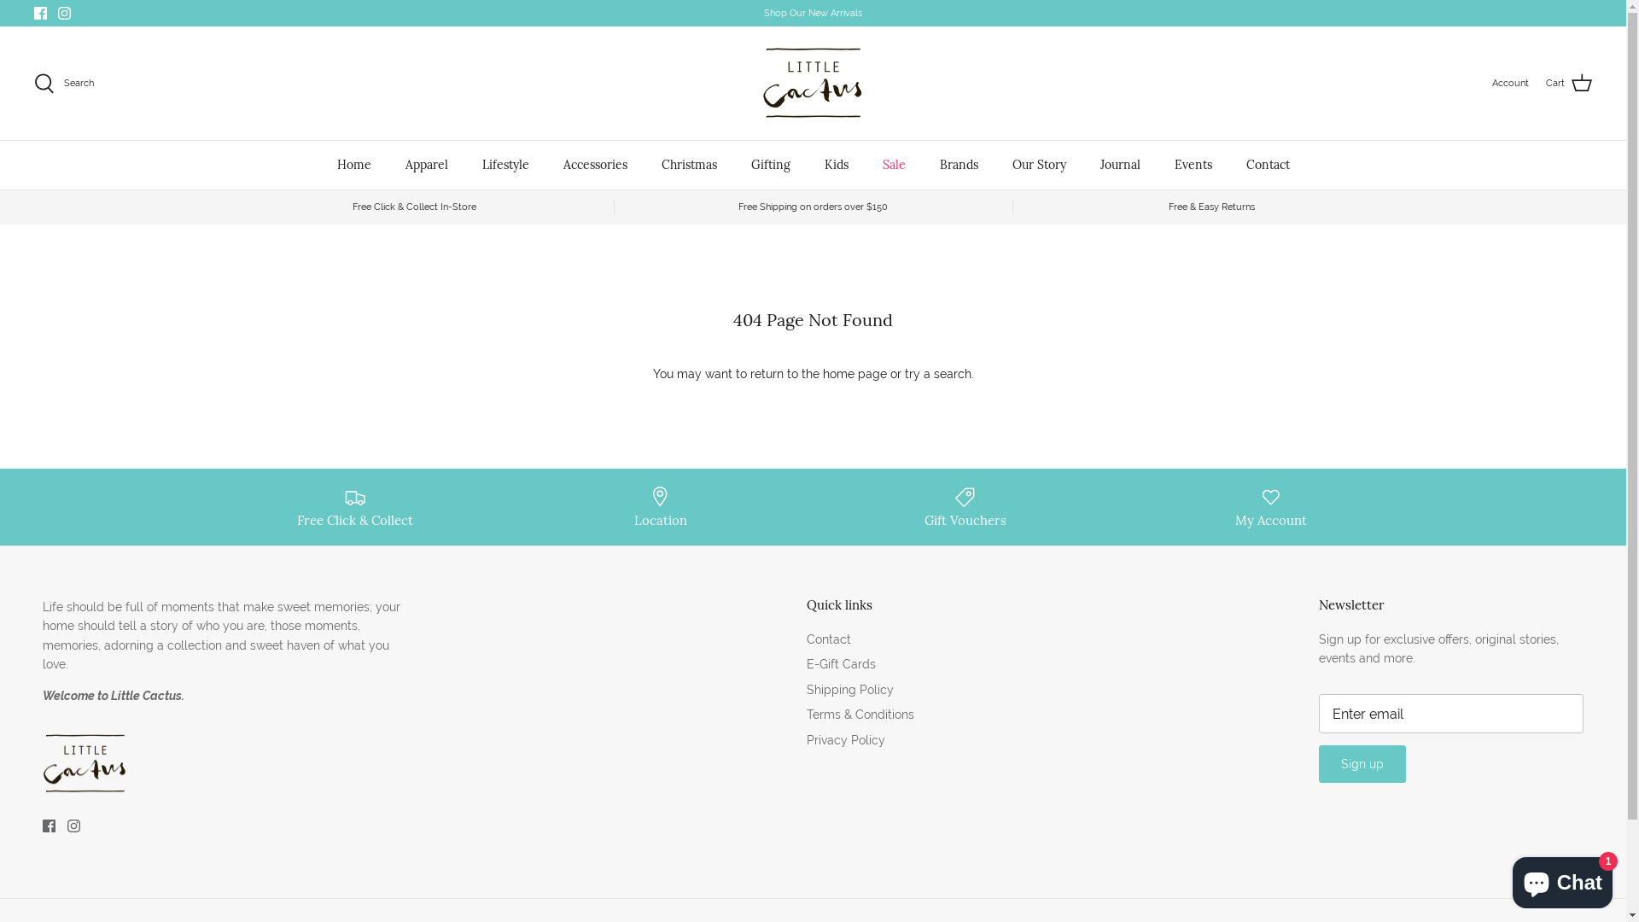  What do you see at coordinates (41, 14) in the screenshot?
I see `Facebook` at bounding box center [41, 14].